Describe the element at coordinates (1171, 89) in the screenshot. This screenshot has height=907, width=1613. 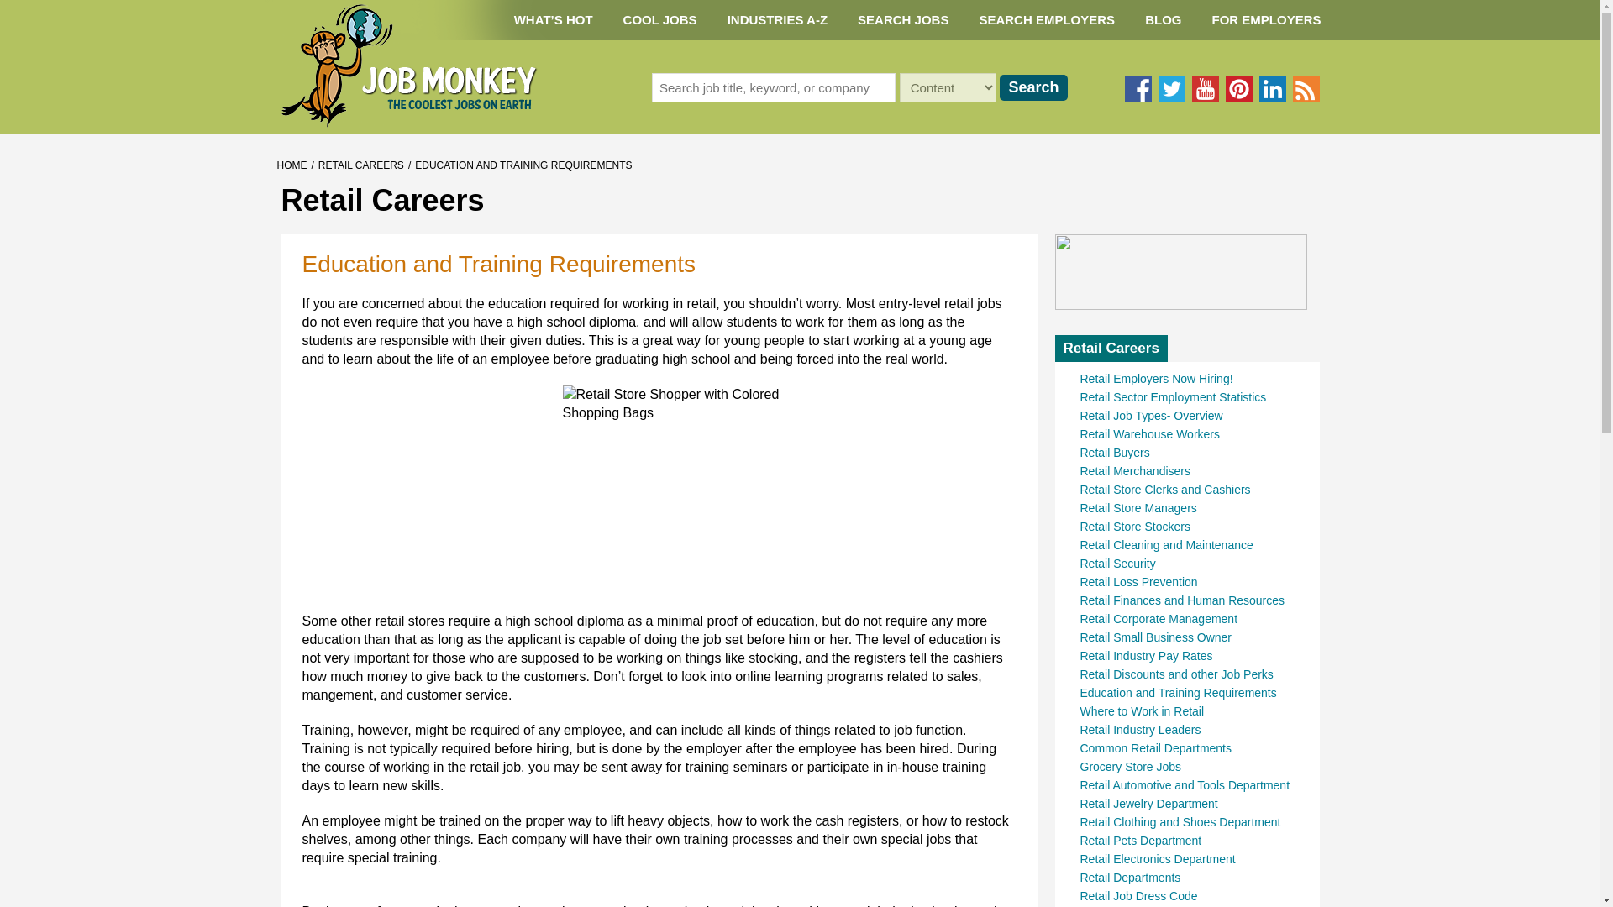
I see `Follow us on Twitter` at that location.